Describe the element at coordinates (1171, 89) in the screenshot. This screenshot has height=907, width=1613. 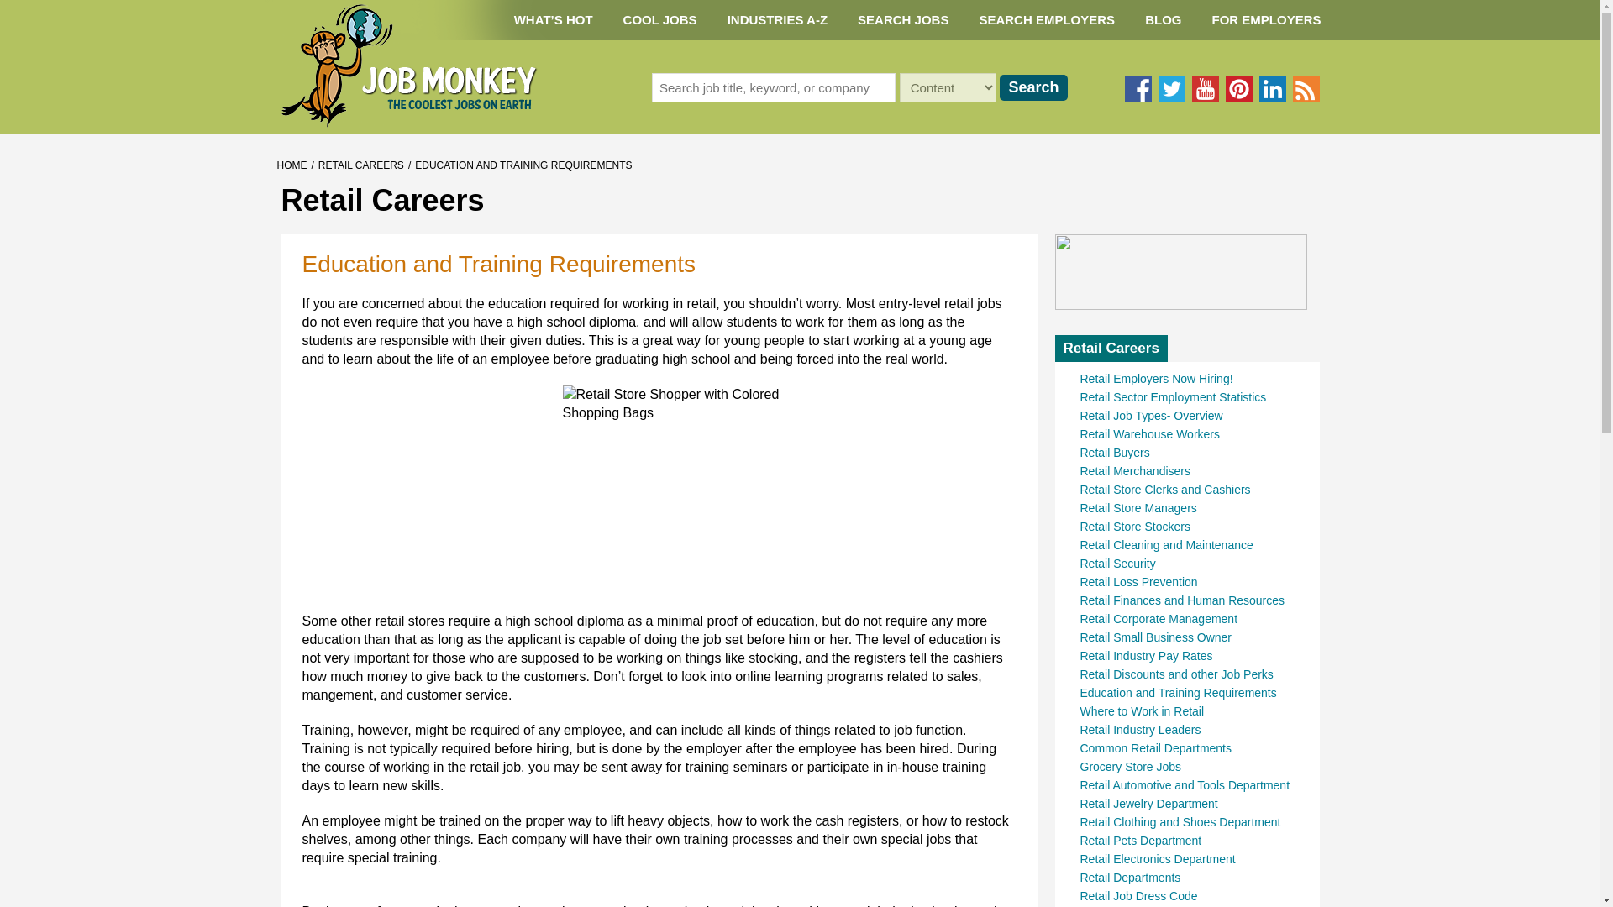
I see `Follow us on Twitter` at that location.